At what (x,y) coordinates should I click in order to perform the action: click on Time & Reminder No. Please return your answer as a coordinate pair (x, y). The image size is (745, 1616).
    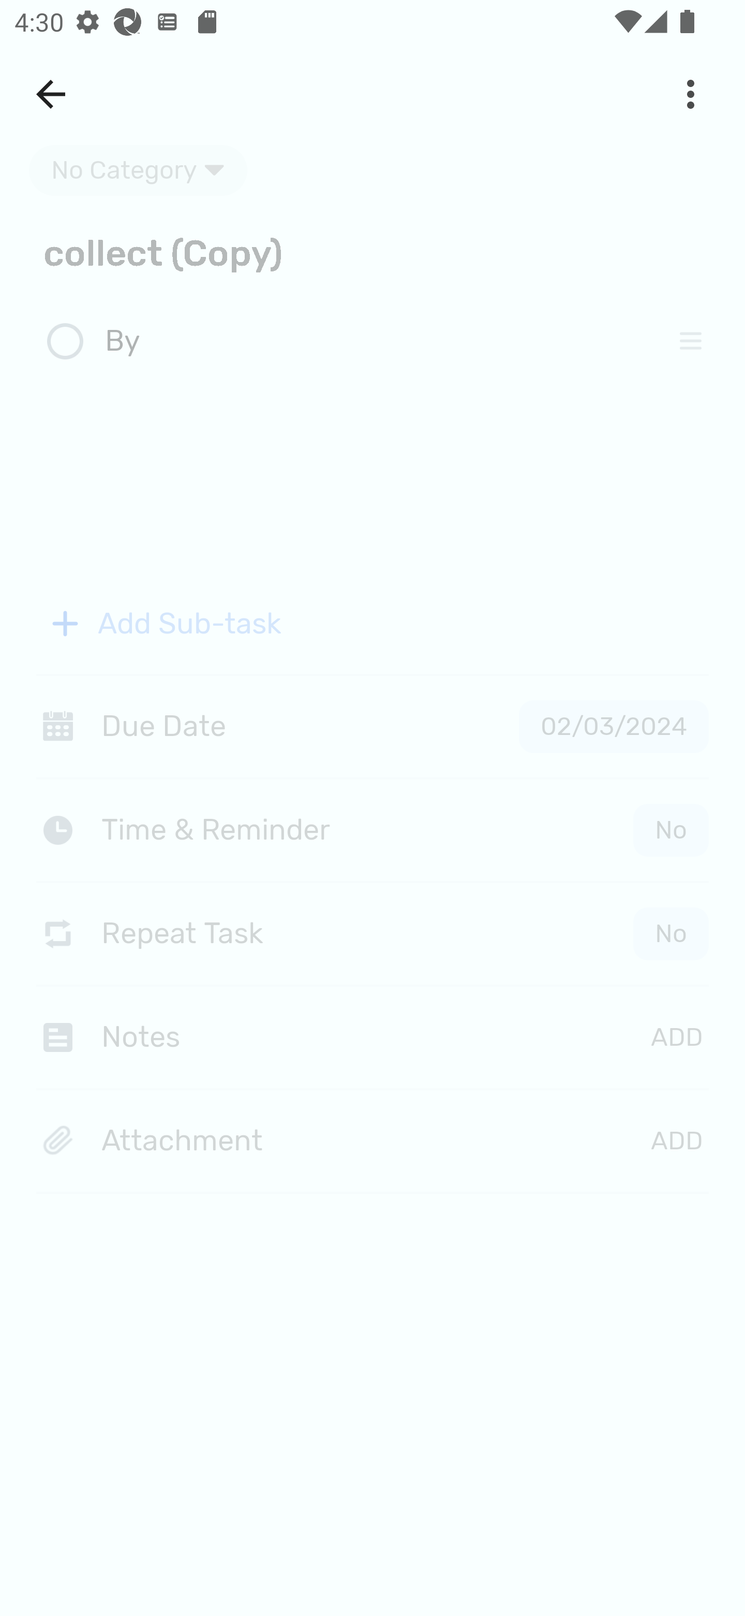
    Looking at the image, I should click on (376, 830).